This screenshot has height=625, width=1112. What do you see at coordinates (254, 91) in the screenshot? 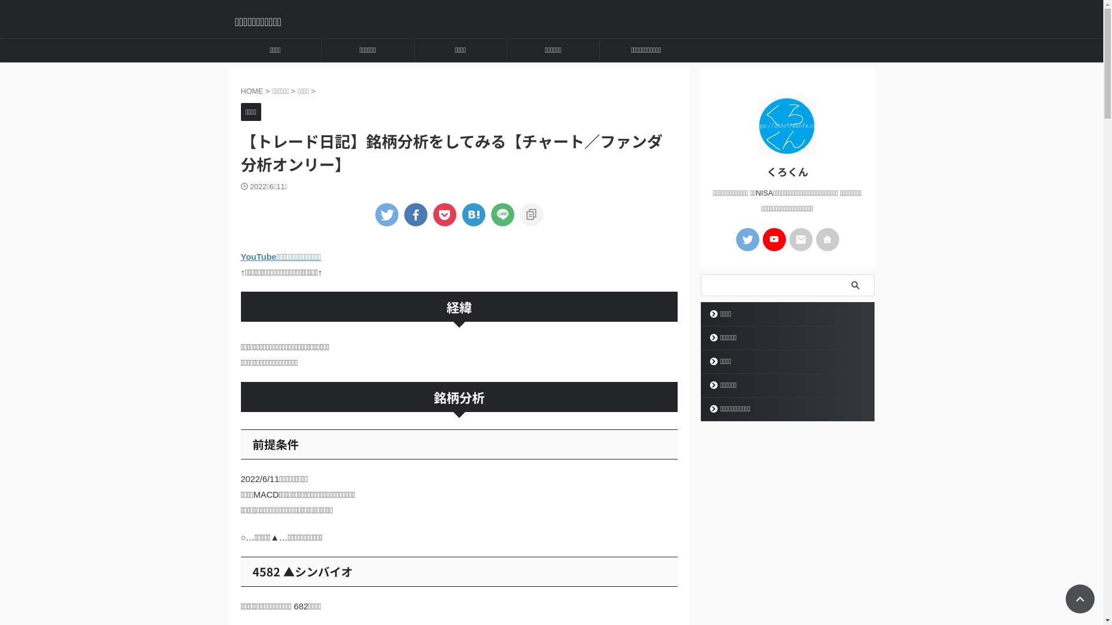
I see `HOME` at bounding box center [254, 91].